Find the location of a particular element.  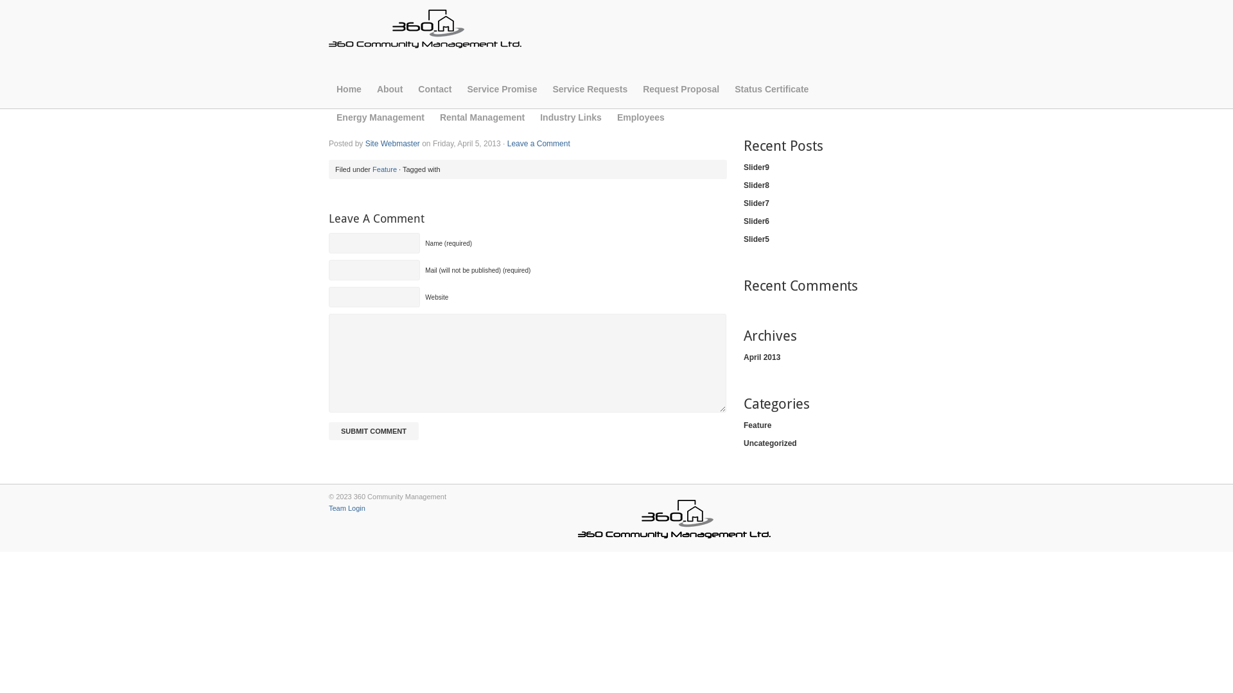

Leave a Comment is located at coordinates (539, 144).